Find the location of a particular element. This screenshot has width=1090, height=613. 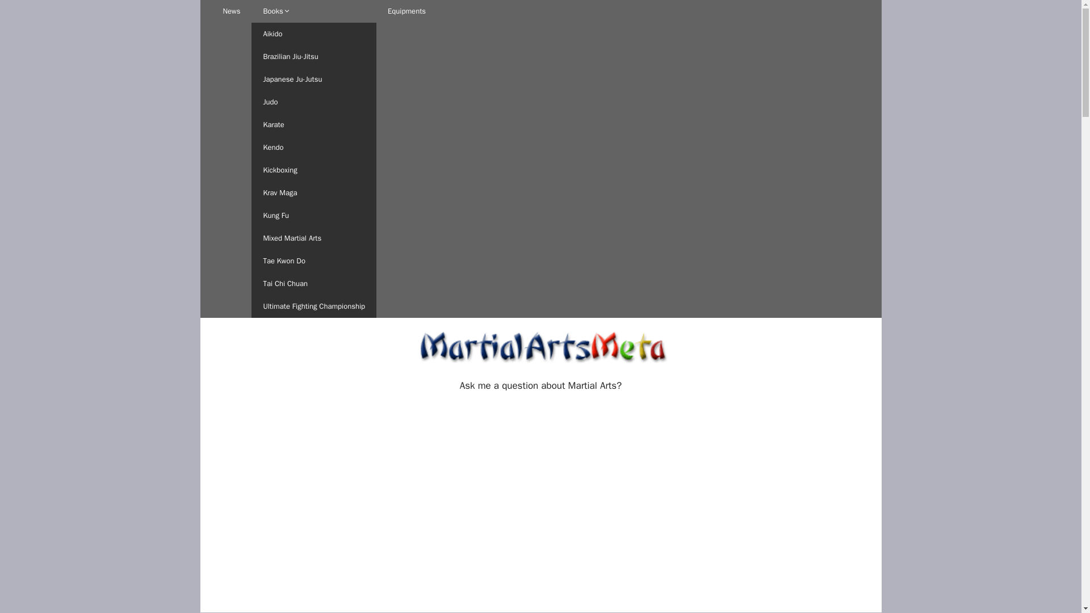

Brazilian Jiu-Jitsu is located at coordinates (313, 56).